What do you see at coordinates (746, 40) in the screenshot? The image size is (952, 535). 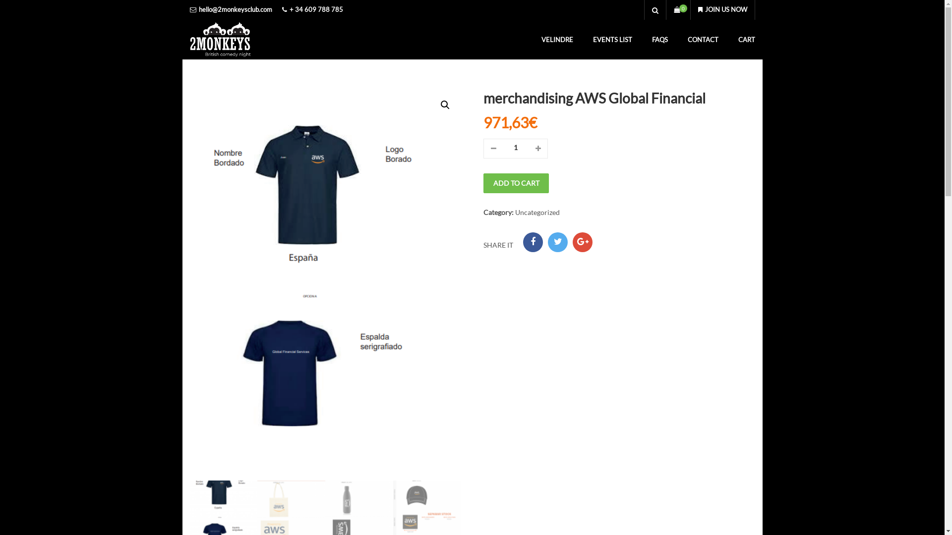 I see `CART` at bounding box center [746, 40].